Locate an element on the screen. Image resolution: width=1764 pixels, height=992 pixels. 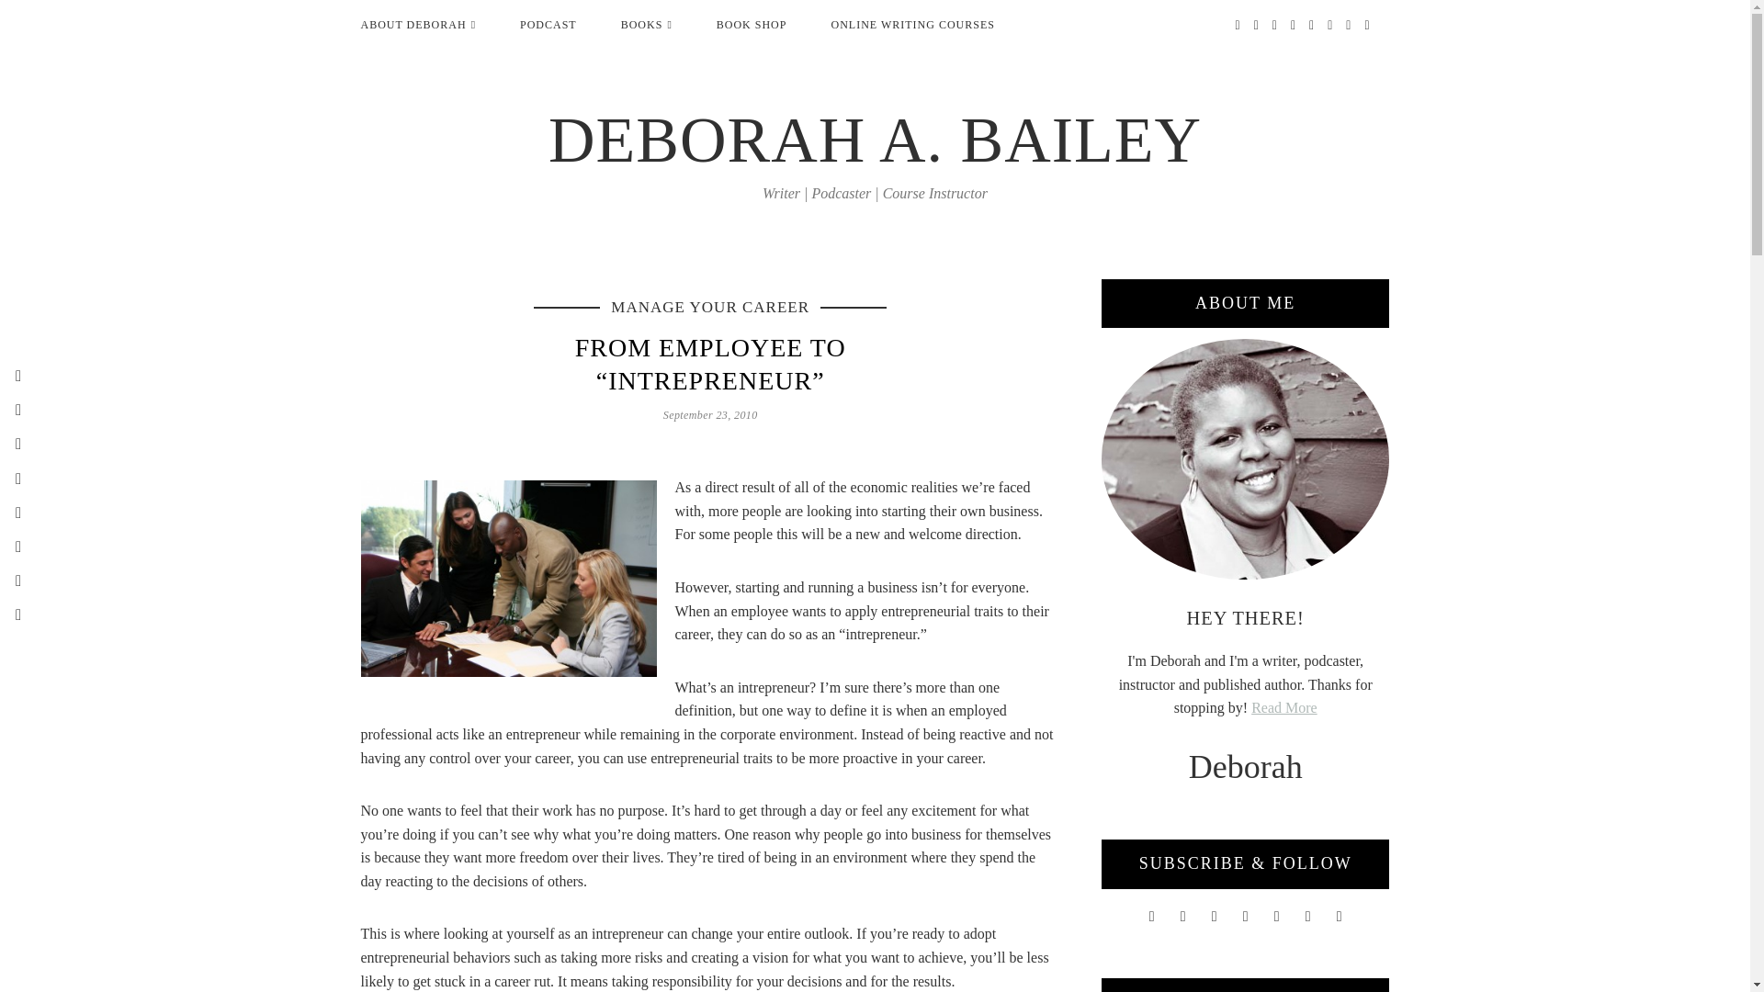
MANAGE YOUR CAREER is located at coordinates (709, 307).